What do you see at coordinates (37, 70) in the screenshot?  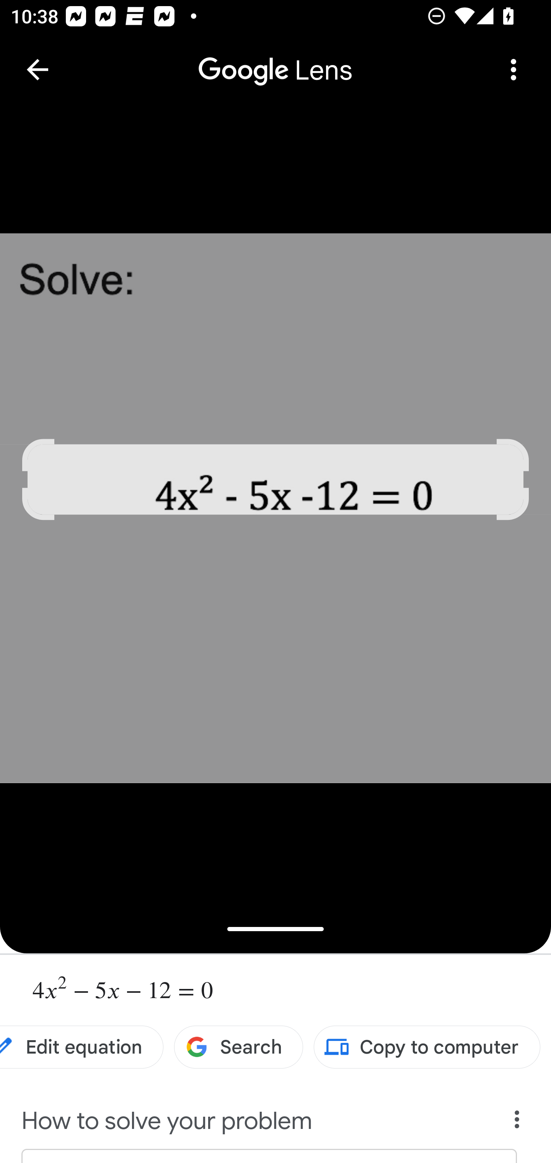 I see `Go back` at bounding box center [37, 70].